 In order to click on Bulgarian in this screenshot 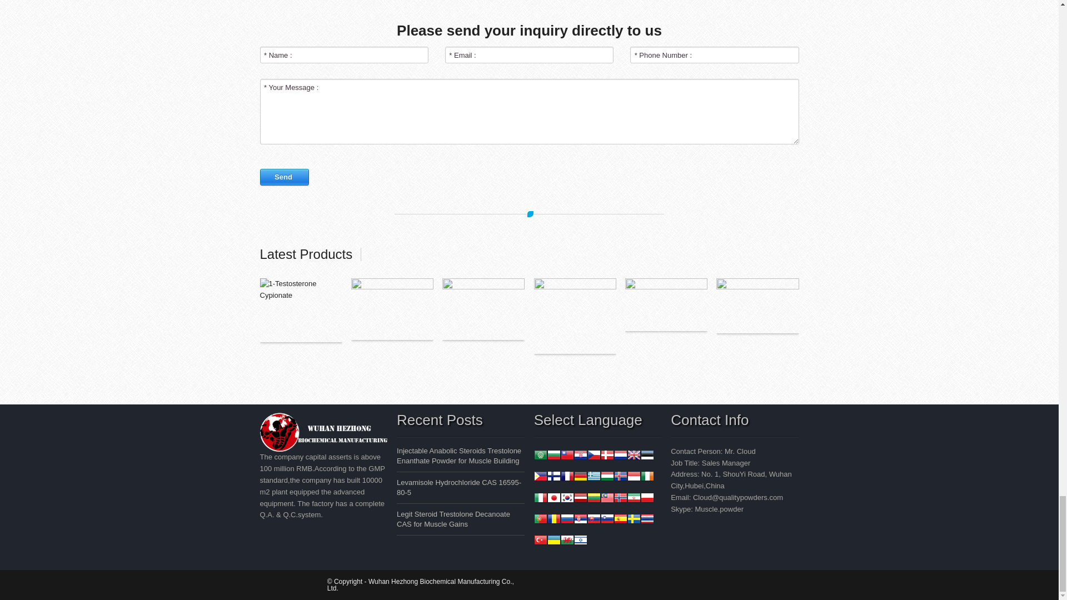, I will do `click(554, 456)`.